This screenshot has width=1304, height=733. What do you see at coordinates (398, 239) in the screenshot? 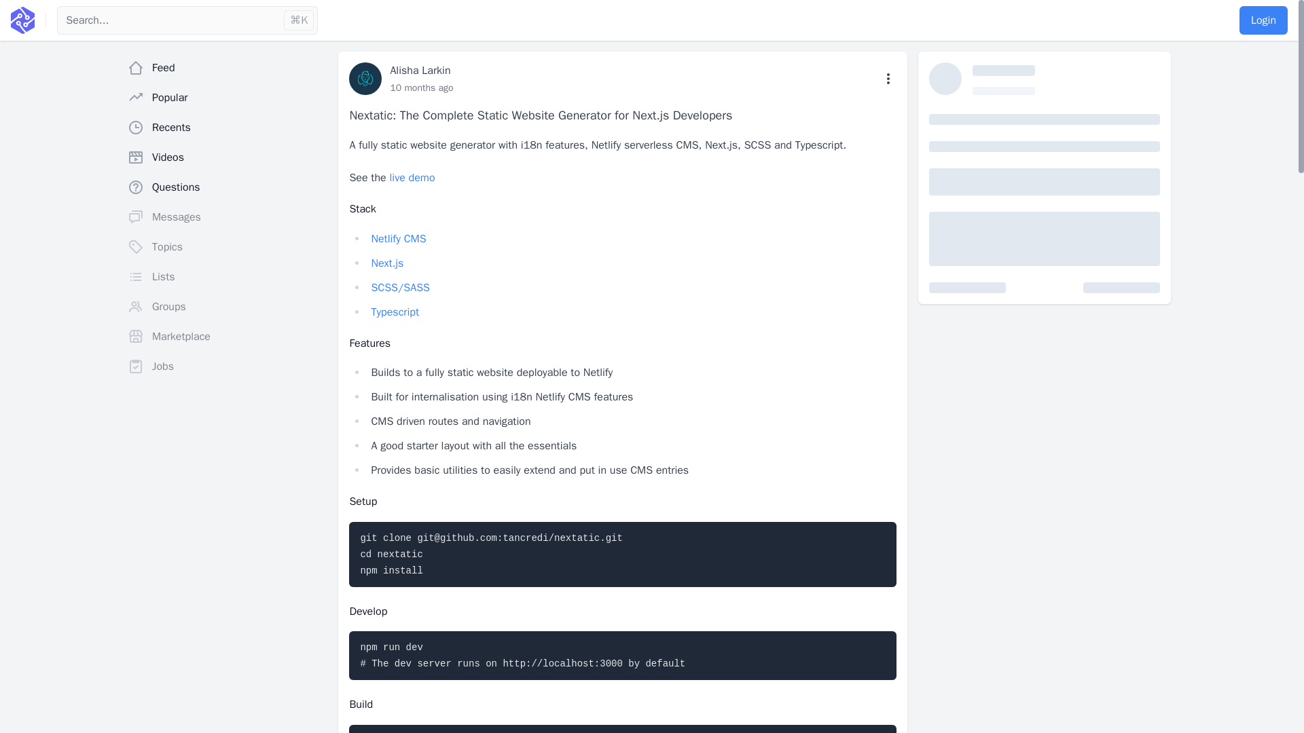
I see `Netlify CMS` at bounding box center [398, 239].